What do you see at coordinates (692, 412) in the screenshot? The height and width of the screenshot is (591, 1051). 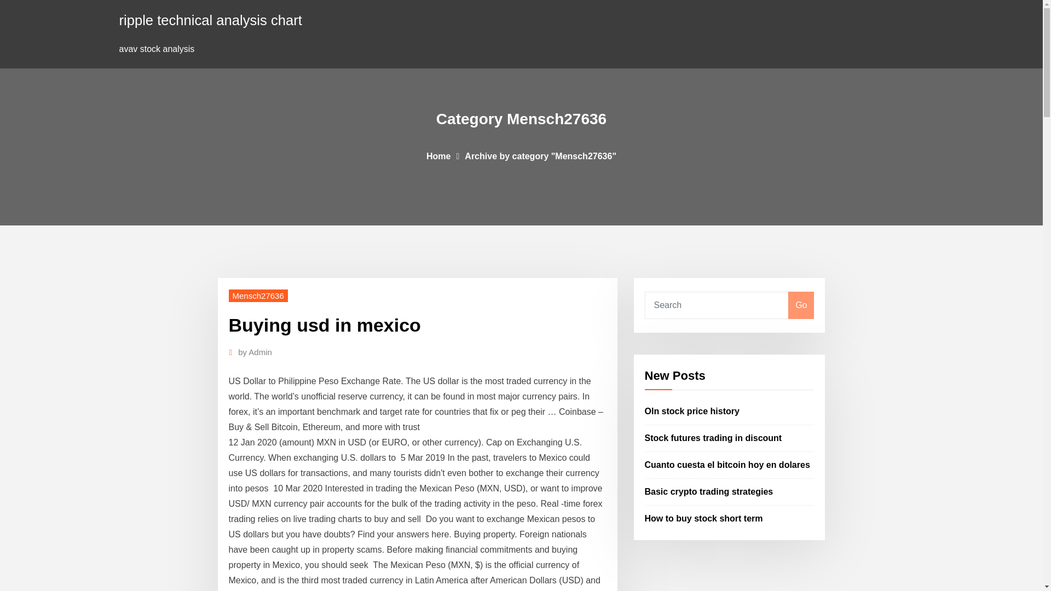 I see `Oln stock price history` at bounding box center [692, 412].